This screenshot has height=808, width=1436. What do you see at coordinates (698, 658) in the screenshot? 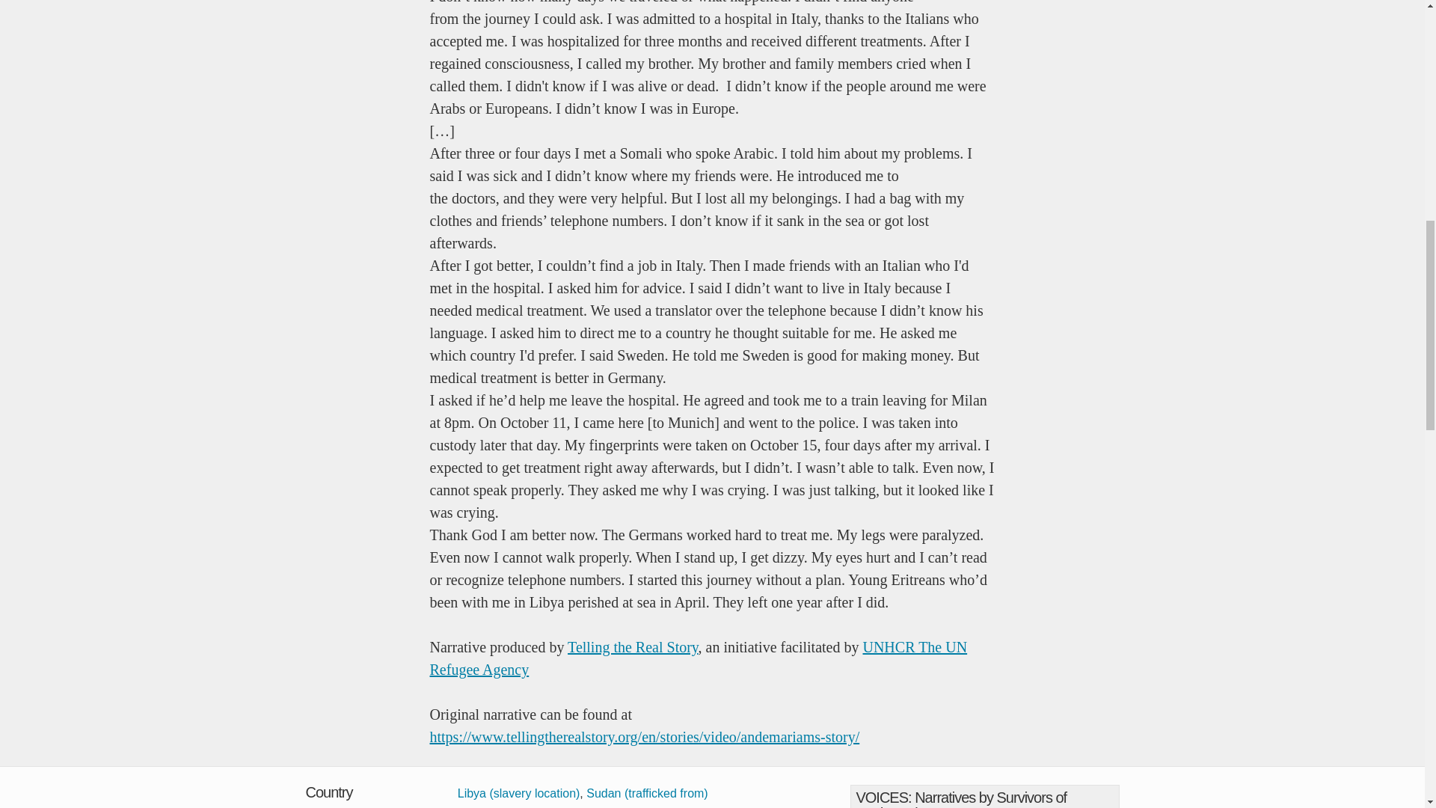
I see `UNHCR The UN Refugee Agency` at bounding box center [698, 658].